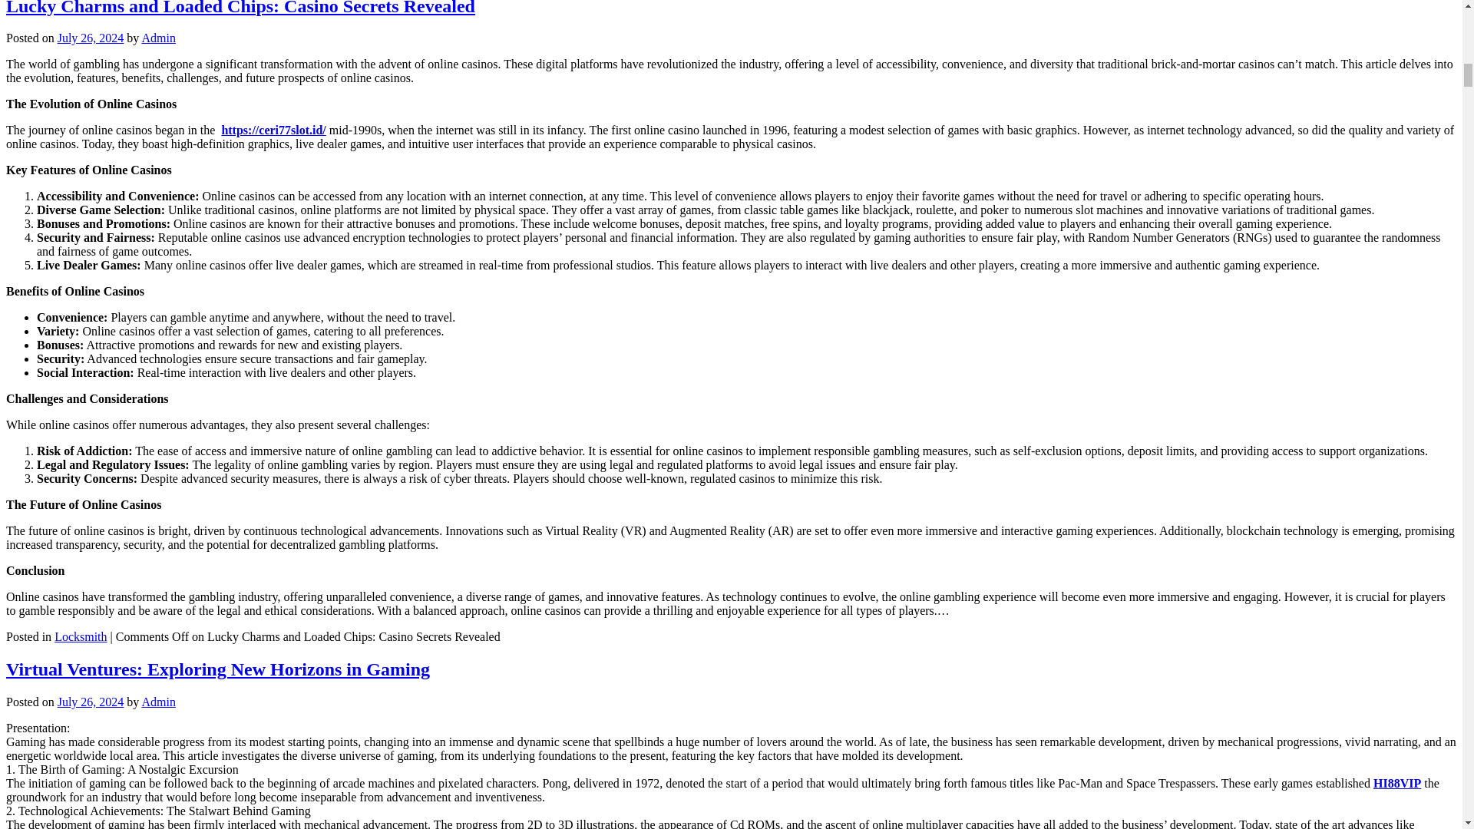 The image size is (1474, 829). I want to click on View all posts by Admin, so click(158, 702).